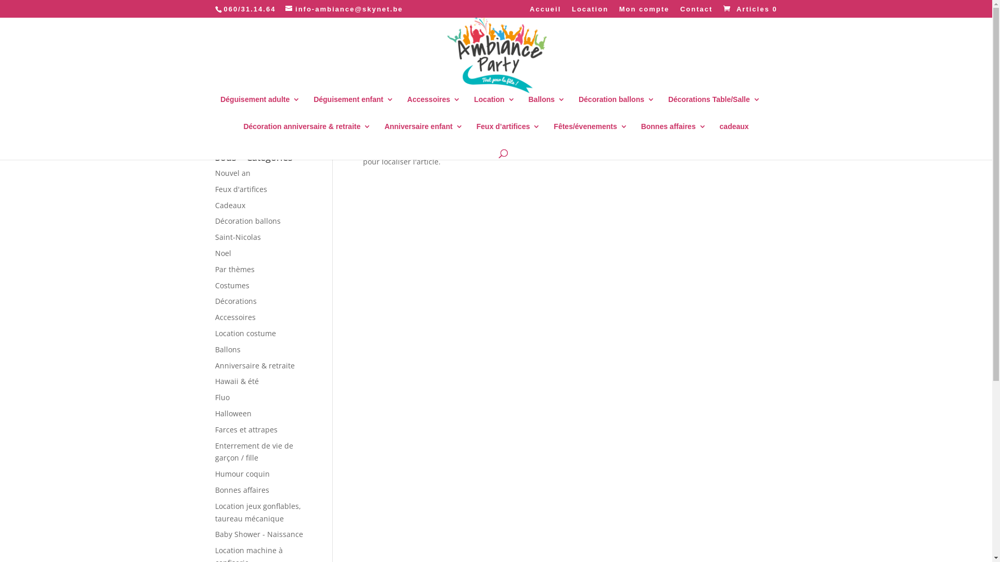 Image resolution: width=1000 pixels, height=562 pixels. What do you see at coordinates (245, 333) in the screenshot?
I see `Location costume` at bounding box center [245, 333].